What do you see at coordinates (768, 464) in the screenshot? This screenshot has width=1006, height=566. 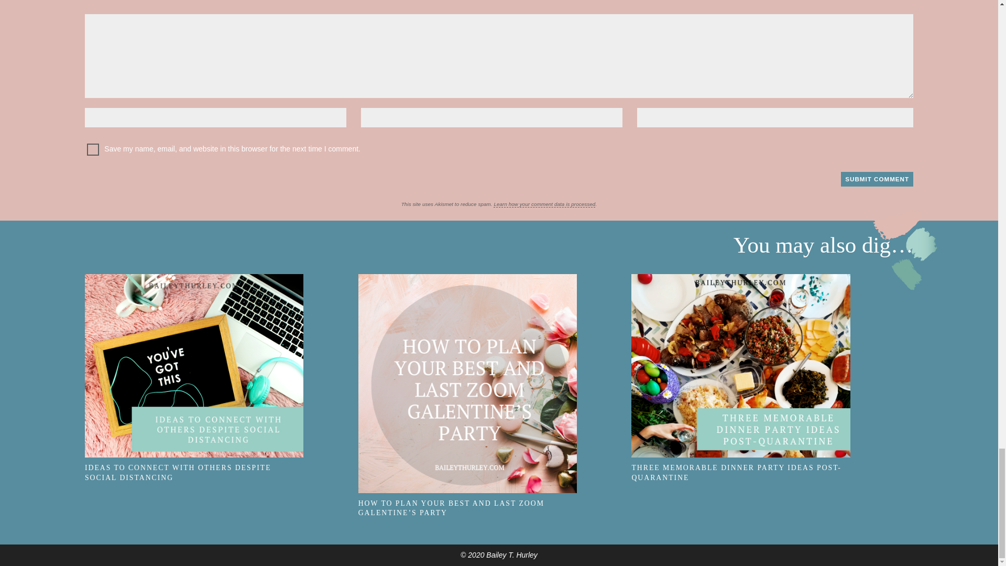 I see `THREE MEMORABLE DINNER PARTY IDEAS POST-QUARANTINE` at bounding box center [768, 464].